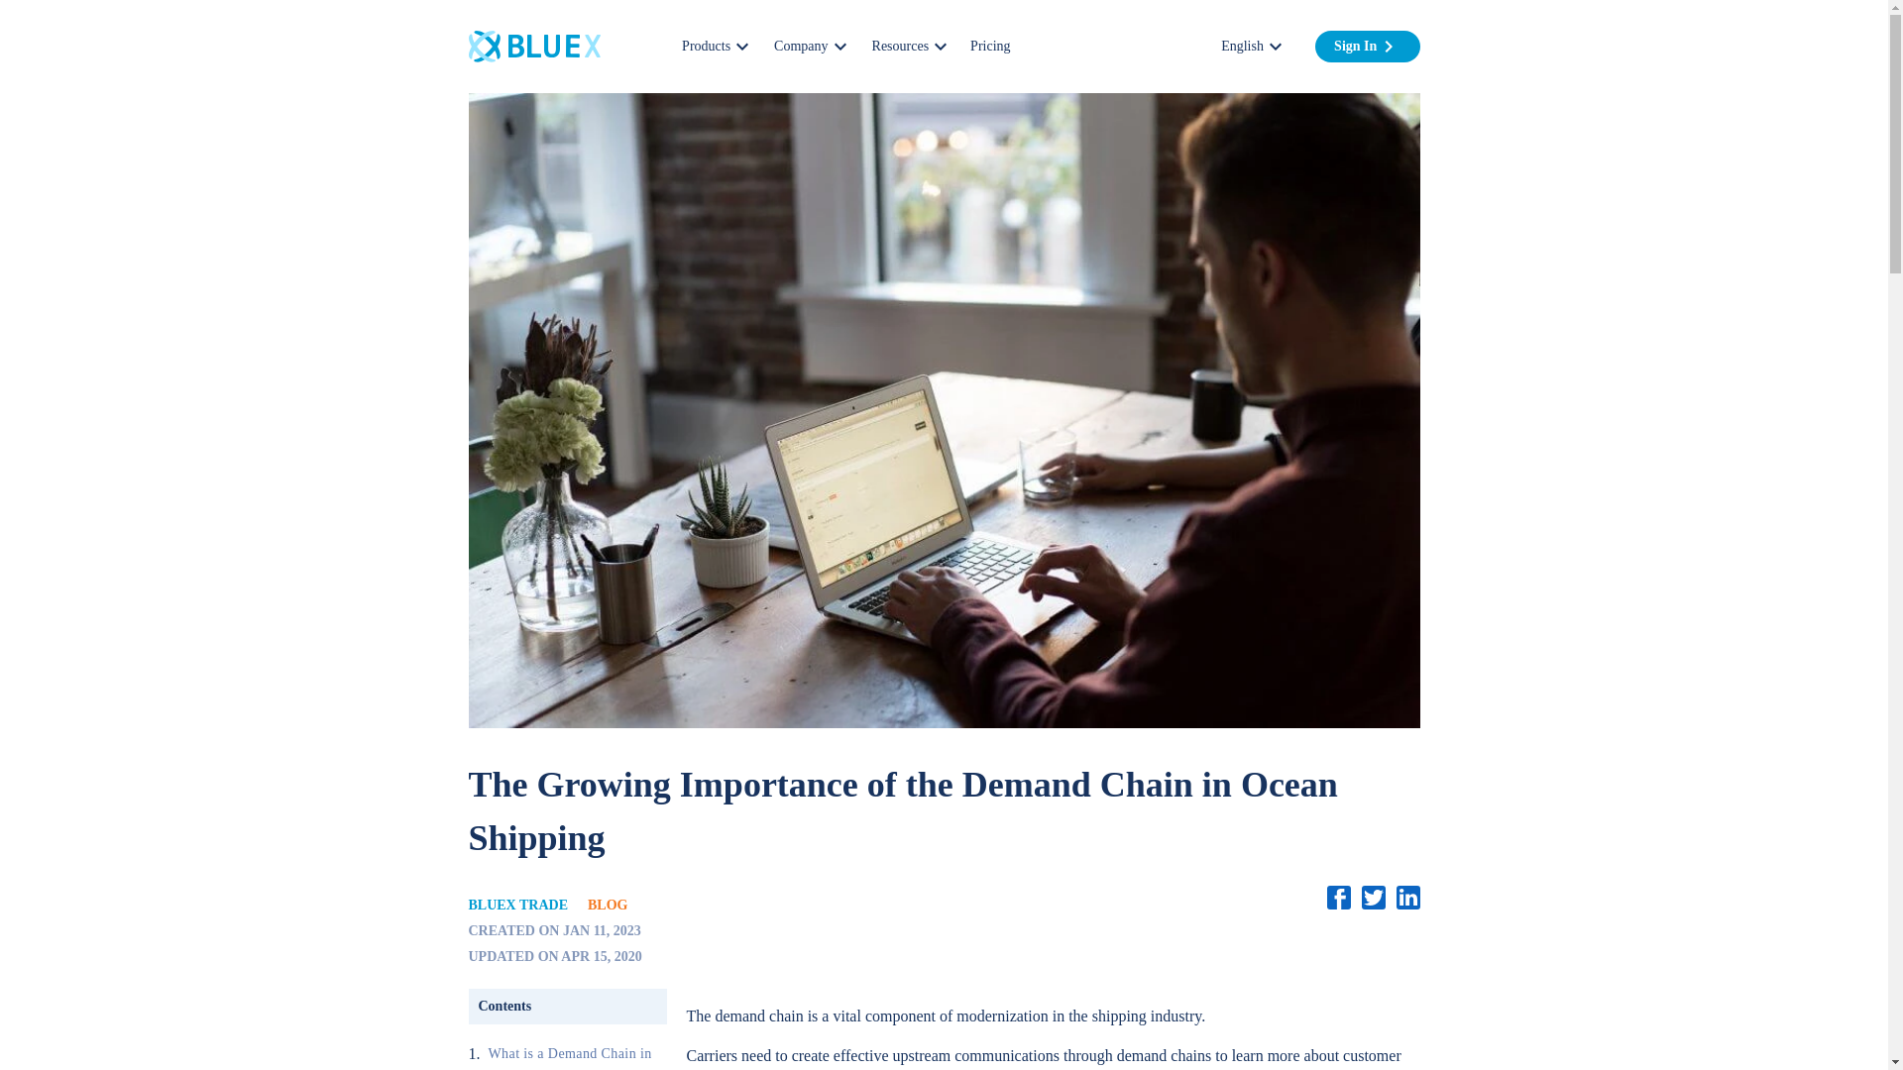 Image resolution: width=1903 pixels, height=1070 pixels. What do you see at coordinates (1358, 46) in the screenshot?
I see `Sign In` at bounding box center [1358, 46].